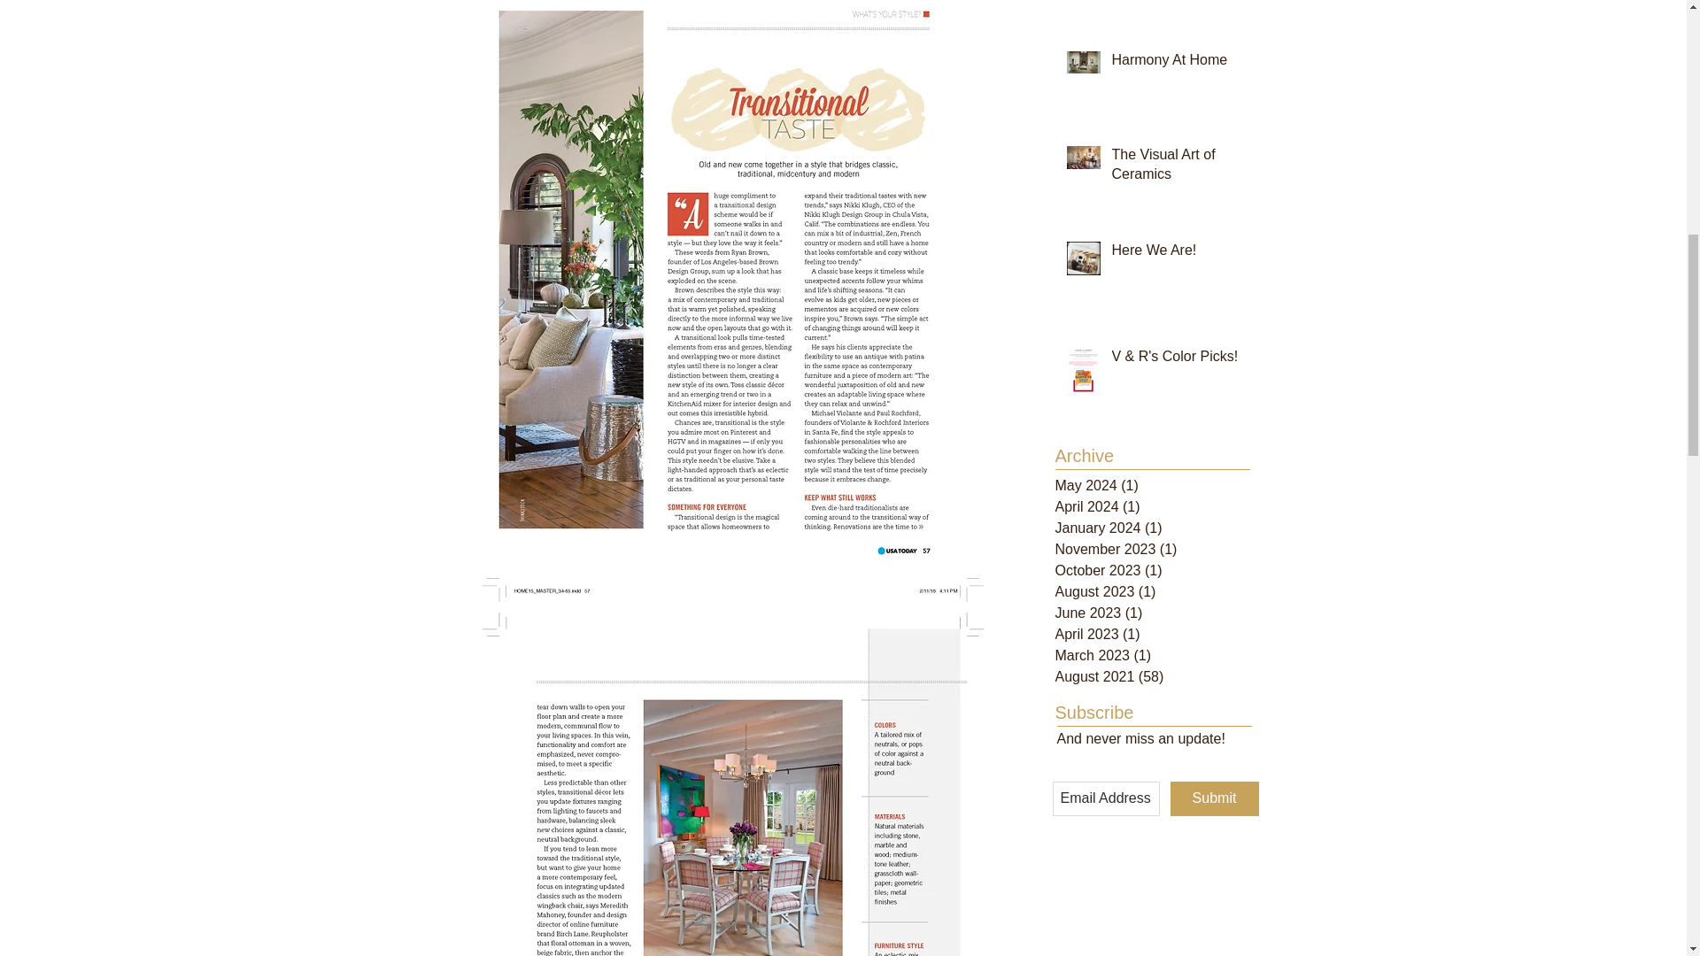 The width and height of the screenshot is (1700, 956). What do you see at coordinates (1175, 64) in the screenshot?
I see `Harmony At Home` at bounding box center [1175, 64].